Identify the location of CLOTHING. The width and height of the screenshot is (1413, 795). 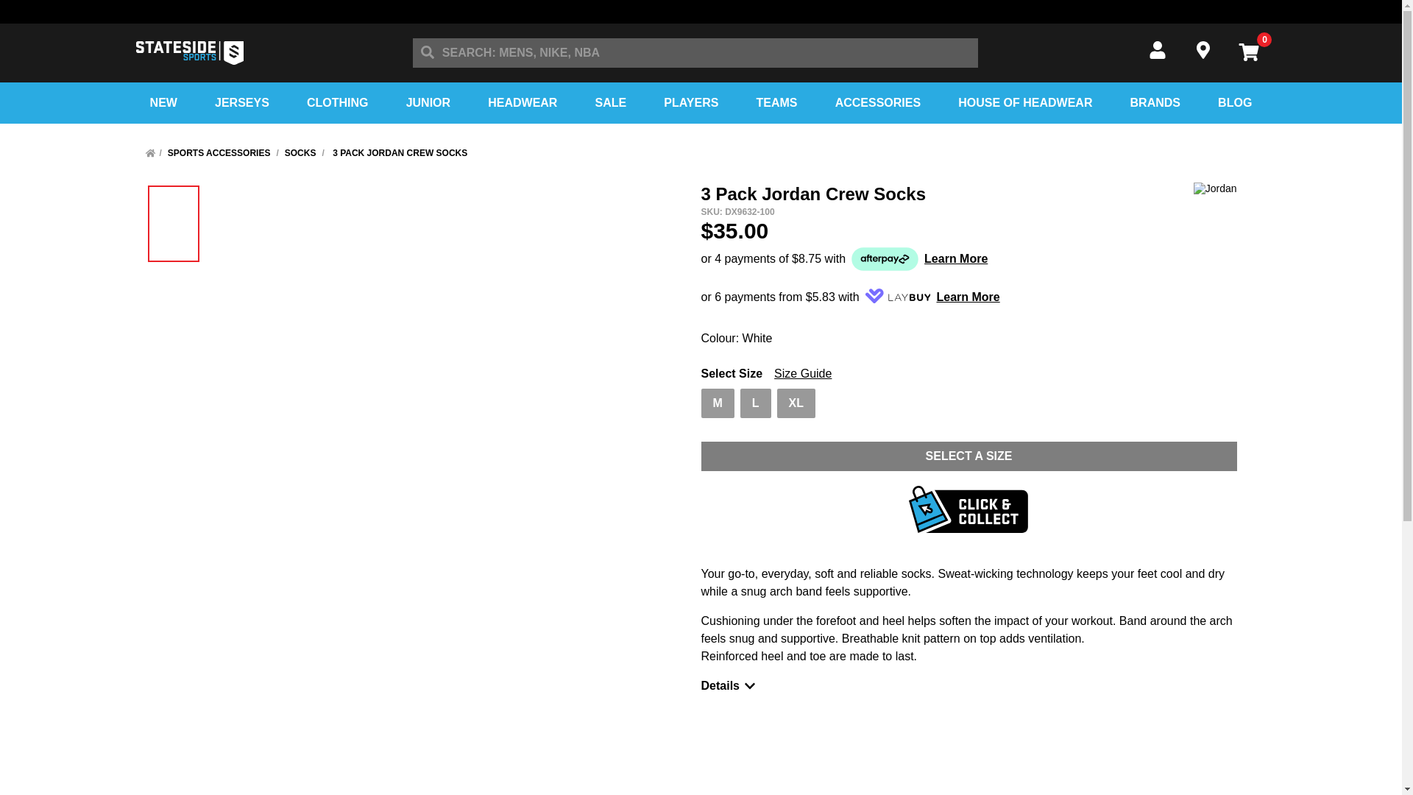
(337, 103).